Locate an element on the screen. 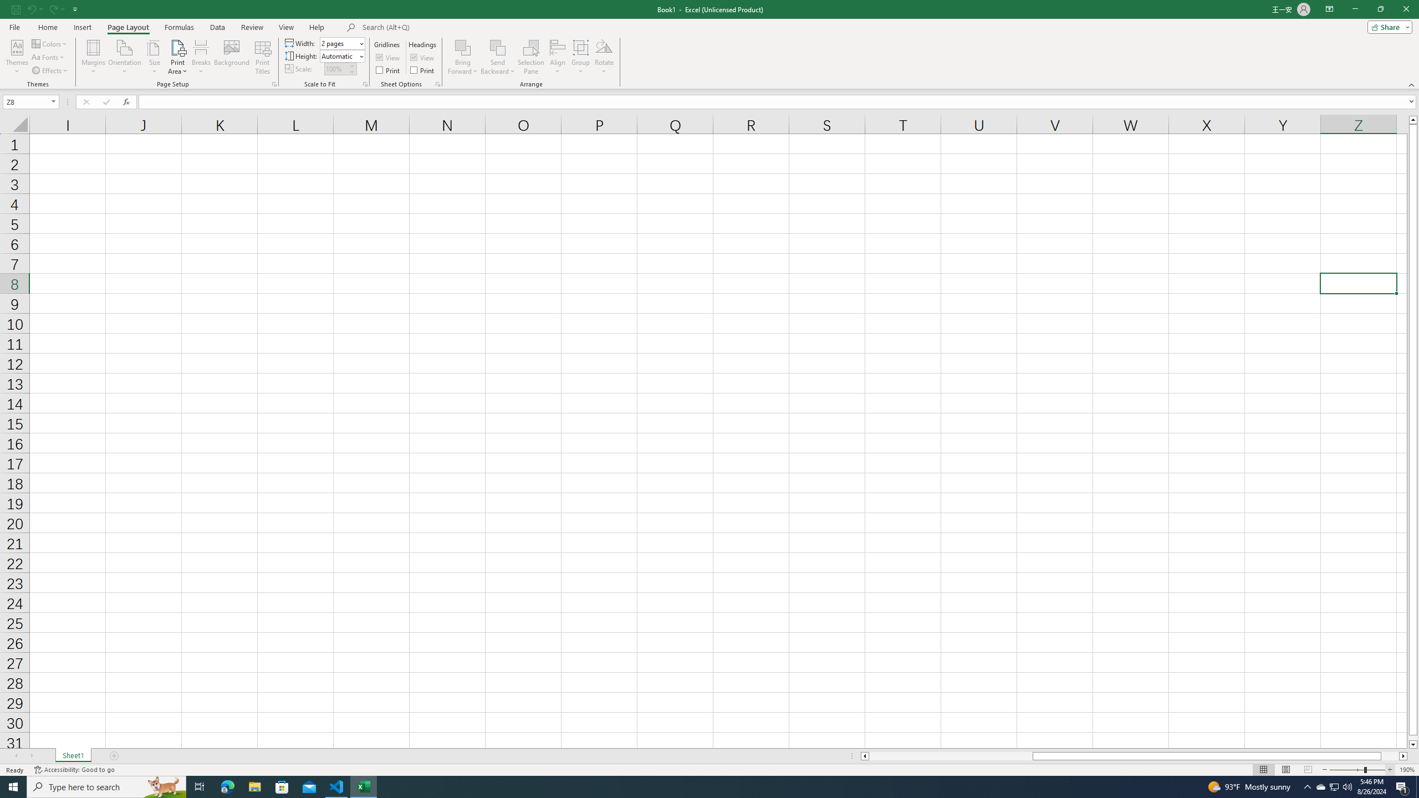 The image size is (1419, 798). Background... is located at coordinates (232, 57).